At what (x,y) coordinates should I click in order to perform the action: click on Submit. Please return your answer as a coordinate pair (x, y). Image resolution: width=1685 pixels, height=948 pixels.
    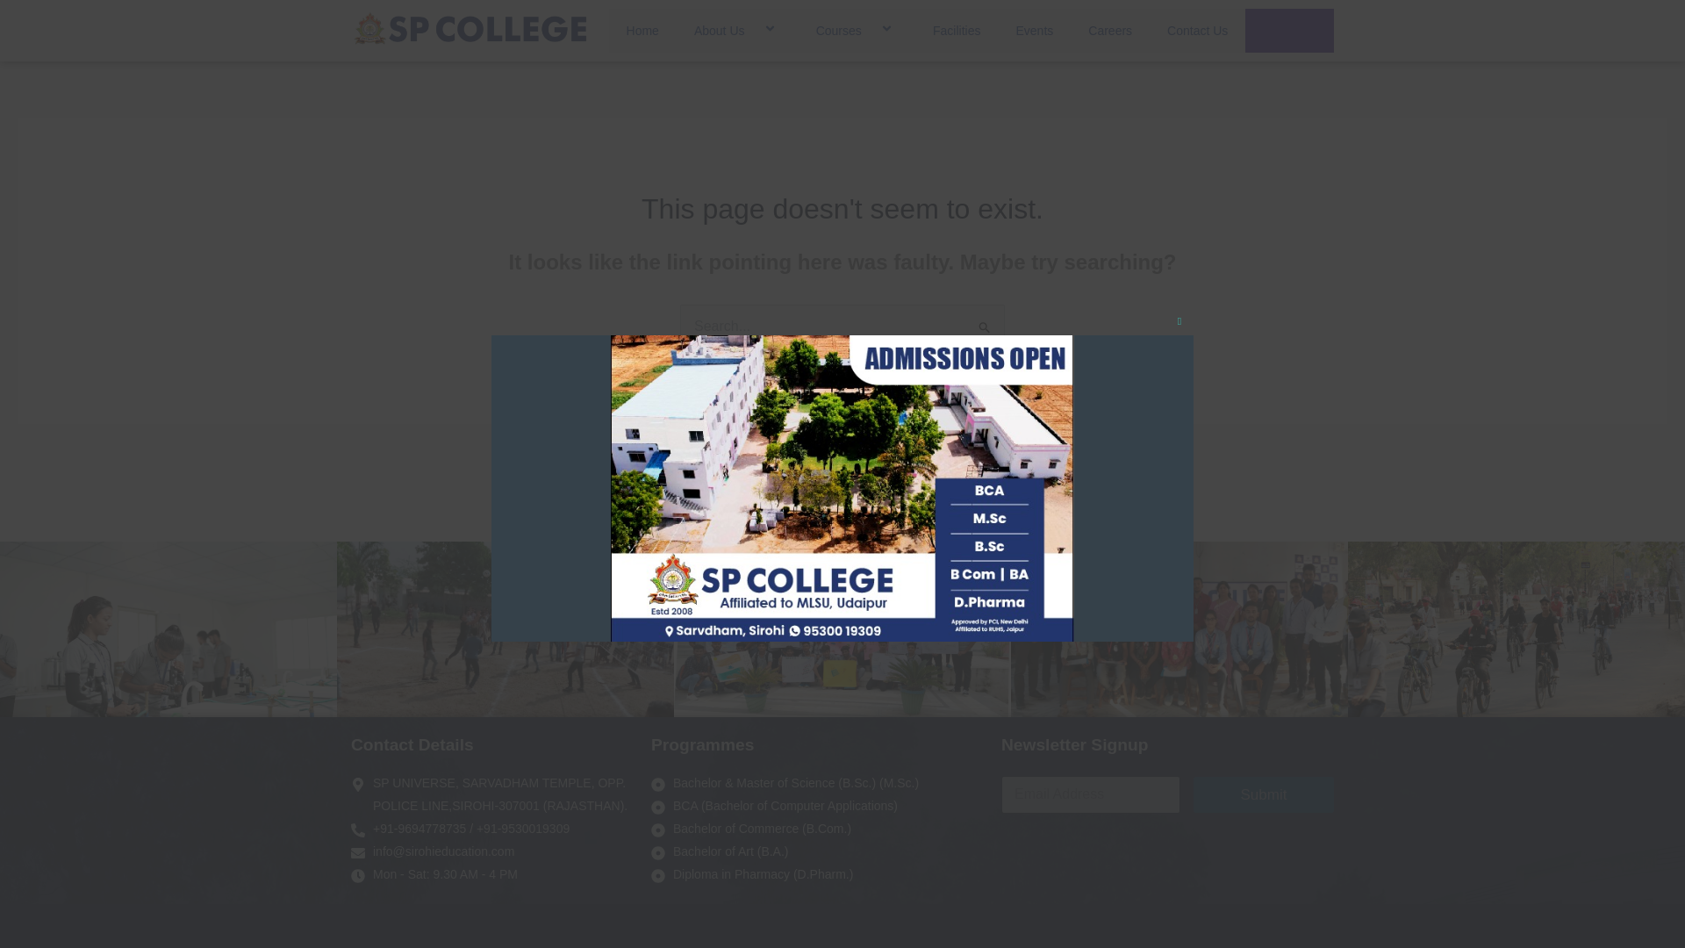
    Looking at the image, I should click on (1264, 794).